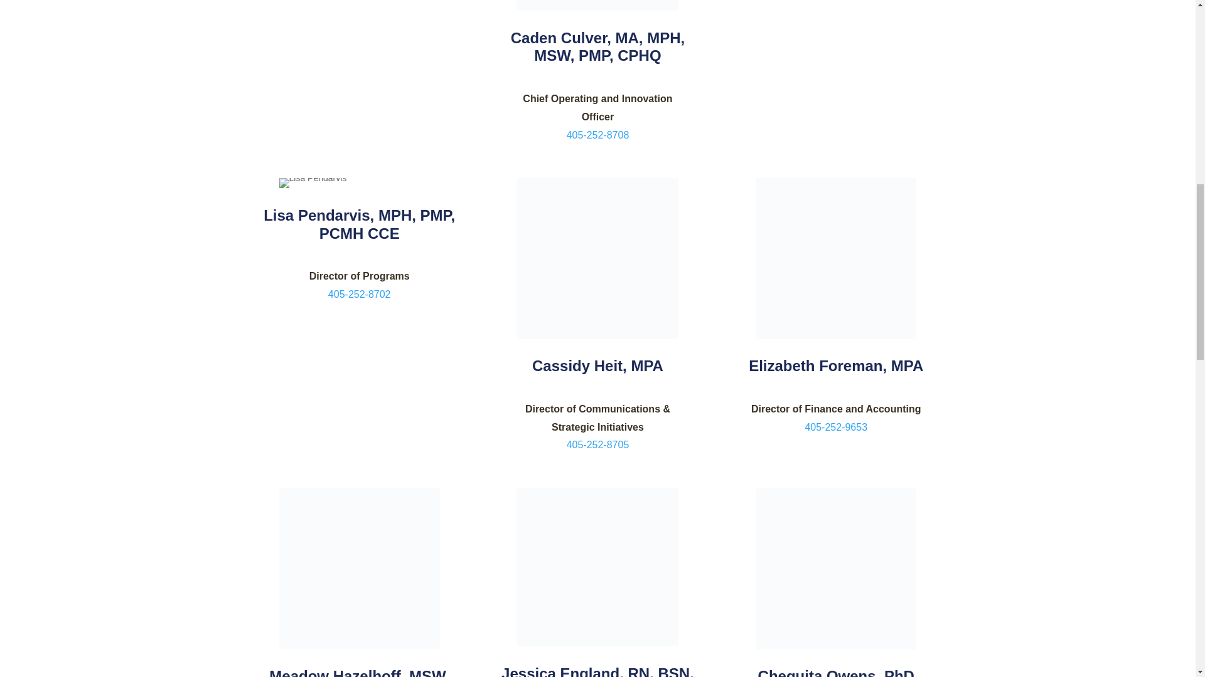 This screenshot has width=1205, height=677. Describe the element at coordinates (597, 671) in the screenshot. I see `Jessica England, RN, BSN, PCMH CCE` at that location.